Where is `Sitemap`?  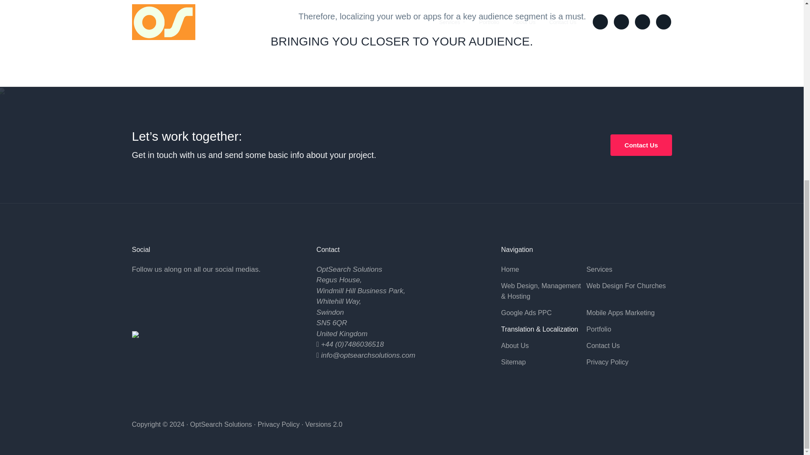
Sitemap is located at coordinates (544, 362).